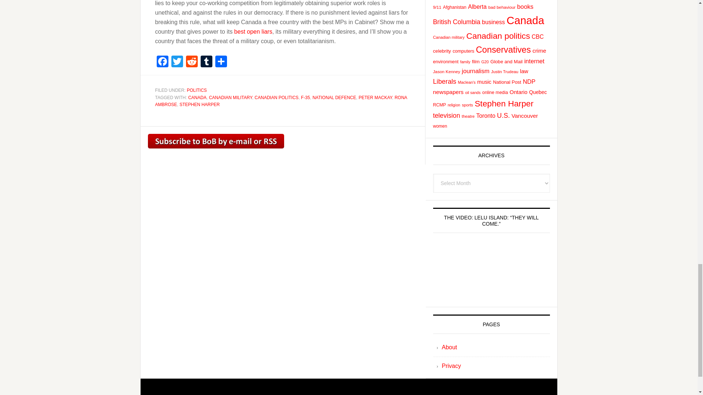  Describe the element at coordinates (253, 31) in the screenshot. I see `best open liars` at that location.